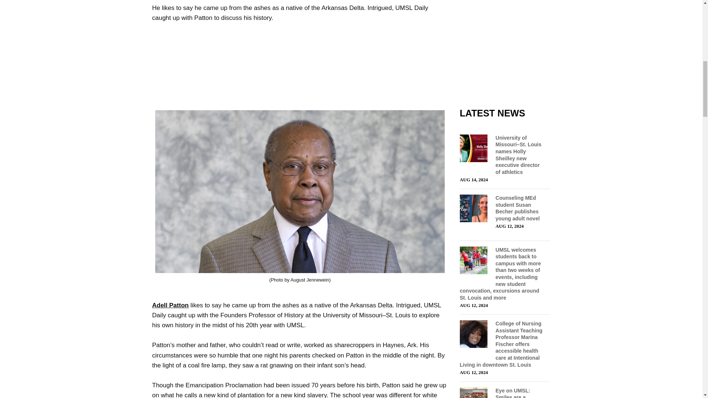  What do you see at coordinates (170, 305) in the screenshot?
I see `Adell Patton` at bounding box center [170, 305].